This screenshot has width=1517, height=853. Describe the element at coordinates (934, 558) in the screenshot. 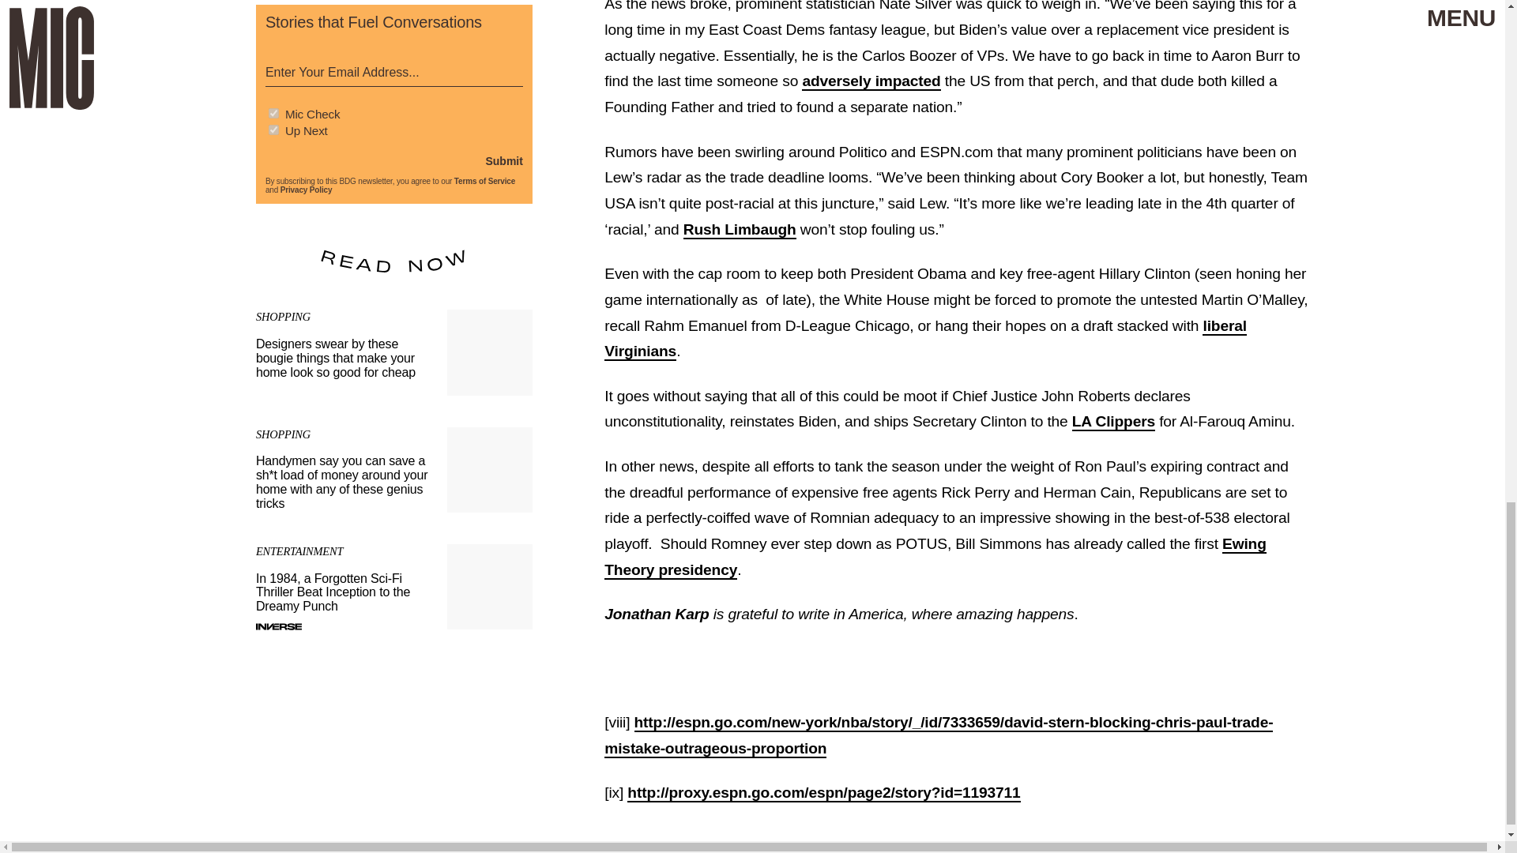

I see `Ewing Theory presidency` at that location.